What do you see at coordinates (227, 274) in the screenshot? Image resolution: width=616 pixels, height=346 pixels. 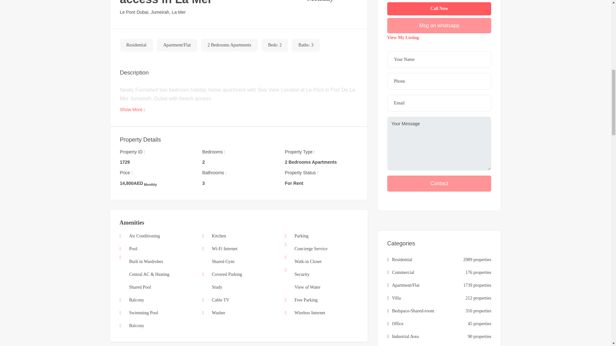 I see `Covered Parking` at bounding box center [227, 274].